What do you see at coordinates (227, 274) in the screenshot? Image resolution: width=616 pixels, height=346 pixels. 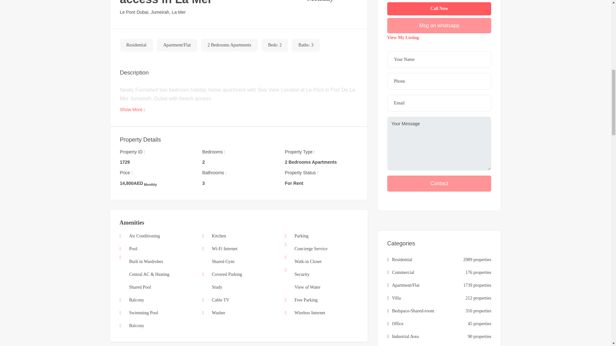 I see `Covered Parking` at bounding box center [227, 274].